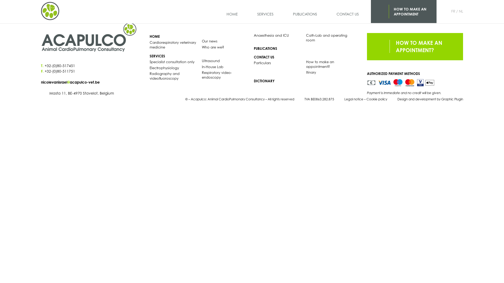 Image resolution: width=504 pixels, height=283 pixels. Describe the element at coordinates (311, 72) in the screenshot. I see `Itinary` at that location.